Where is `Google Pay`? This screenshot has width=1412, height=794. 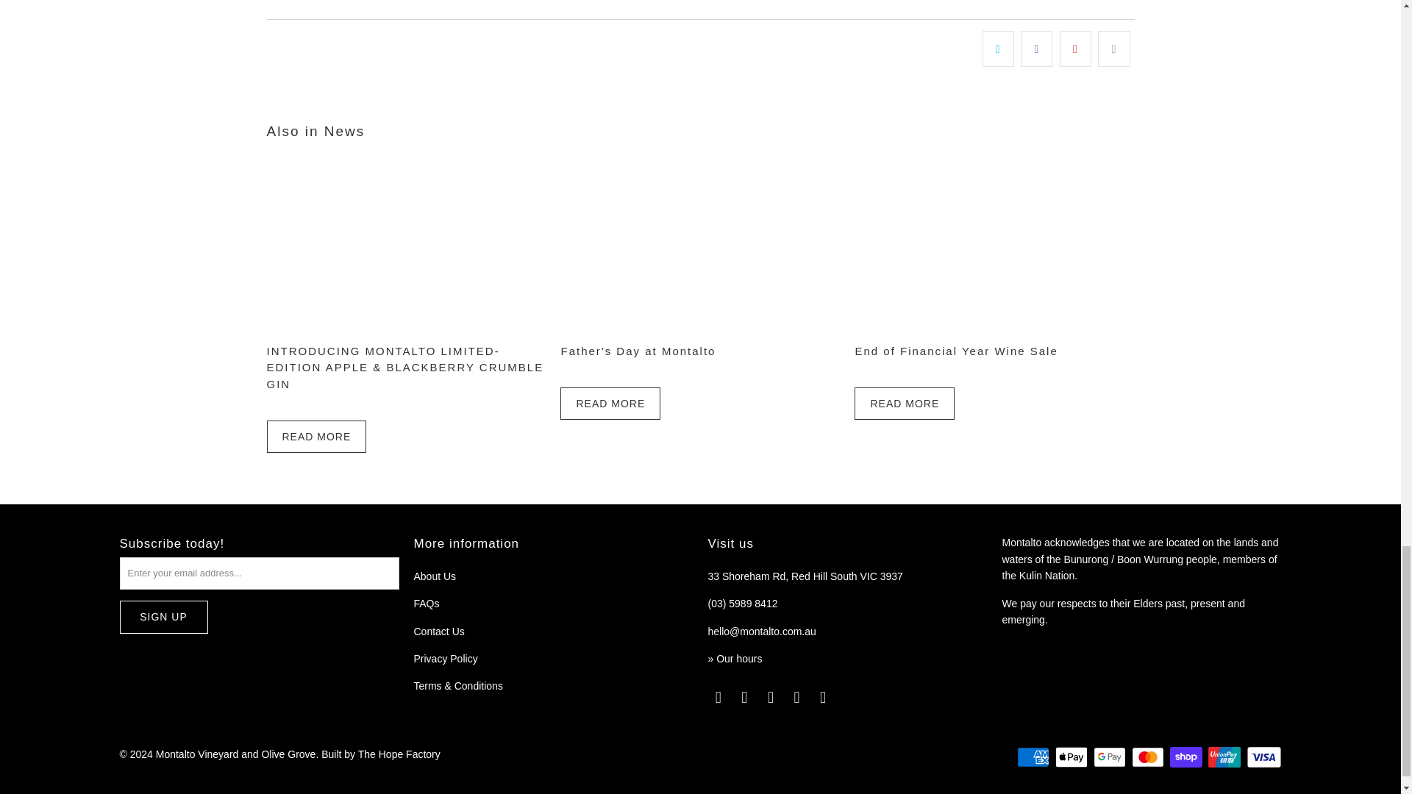 Google Pay is located at coordinates (1110, 757).